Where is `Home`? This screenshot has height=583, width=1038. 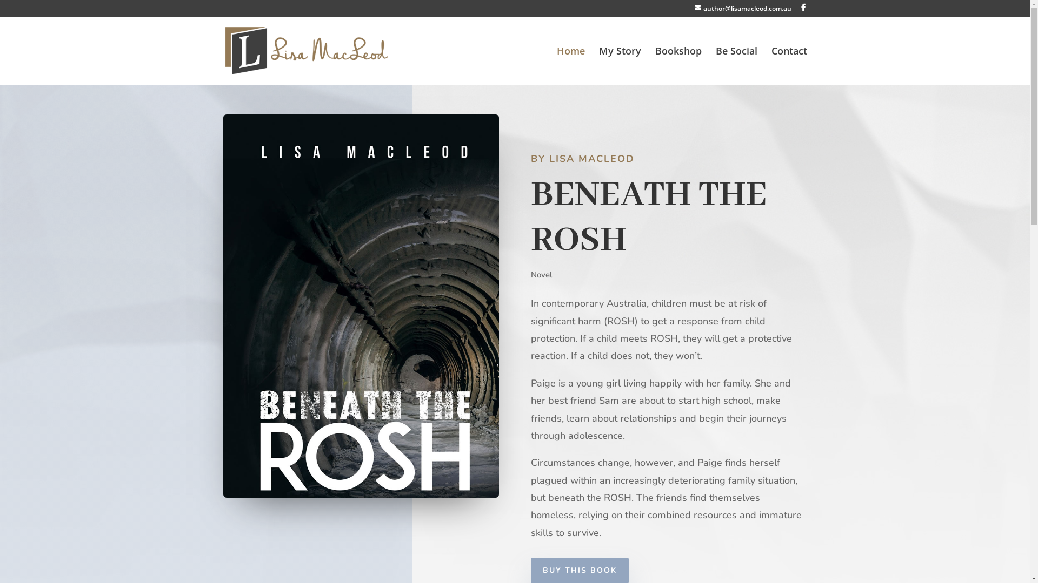
Home is located at coordinates (571, 66).